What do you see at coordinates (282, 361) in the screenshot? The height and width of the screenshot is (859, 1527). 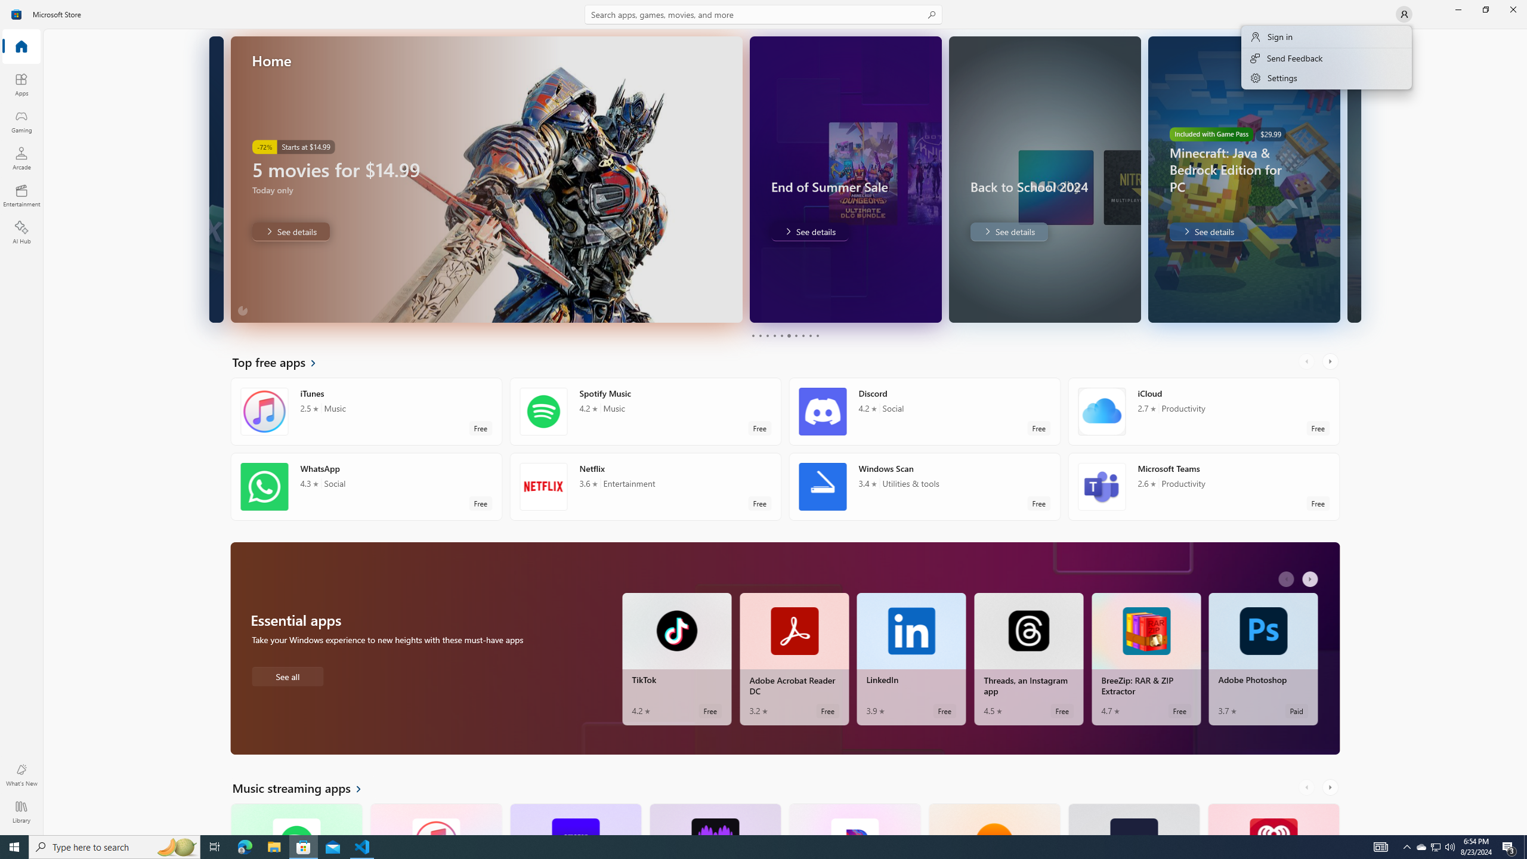 I see `See all  Top free apps` at bounding box center [282, 361].